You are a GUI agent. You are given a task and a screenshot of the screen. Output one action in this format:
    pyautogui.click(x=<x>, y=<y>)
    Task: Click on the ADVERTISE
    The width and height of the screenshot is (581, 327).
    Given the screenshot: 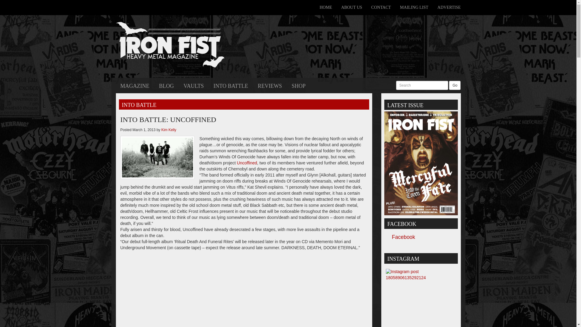 What is the action you would take?
    pyautogui.click(x=449, y=7)
    